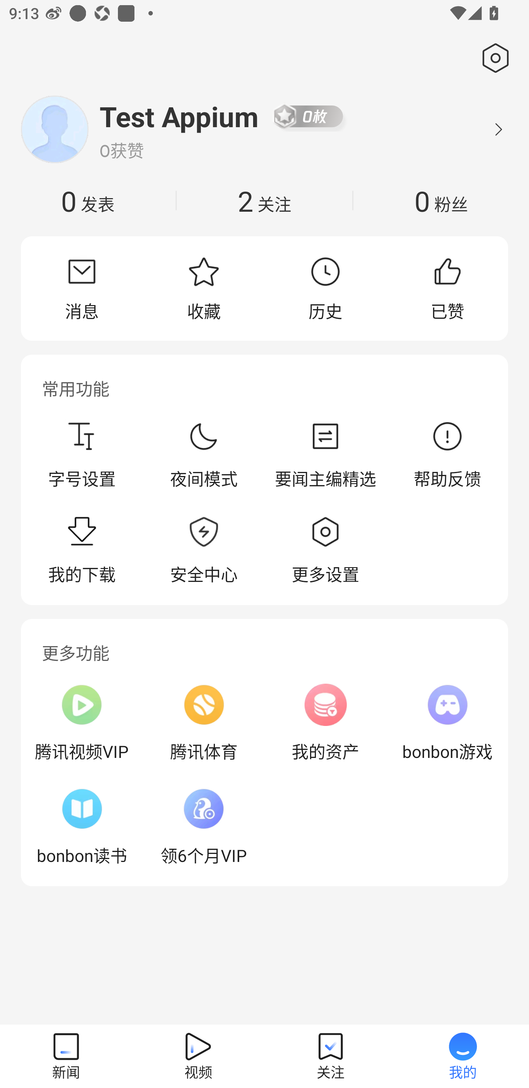  Describe the element at coordinates (204, 723) in the screenshot. I see `腾讯体育，可点击` at that location.